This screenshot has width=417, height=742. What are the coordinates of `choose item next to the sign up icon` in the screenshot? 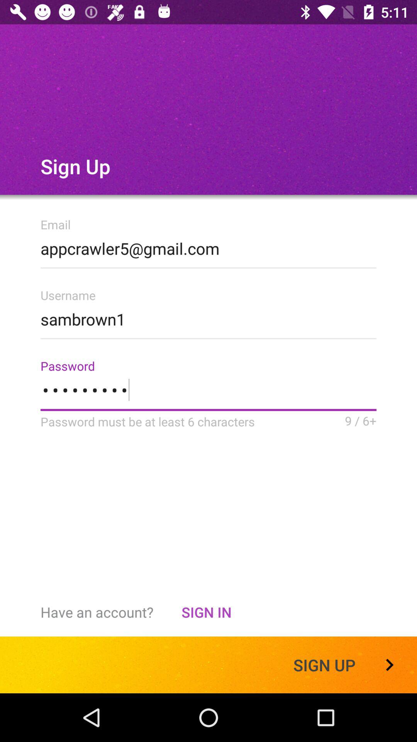 It's located at (206, 612).